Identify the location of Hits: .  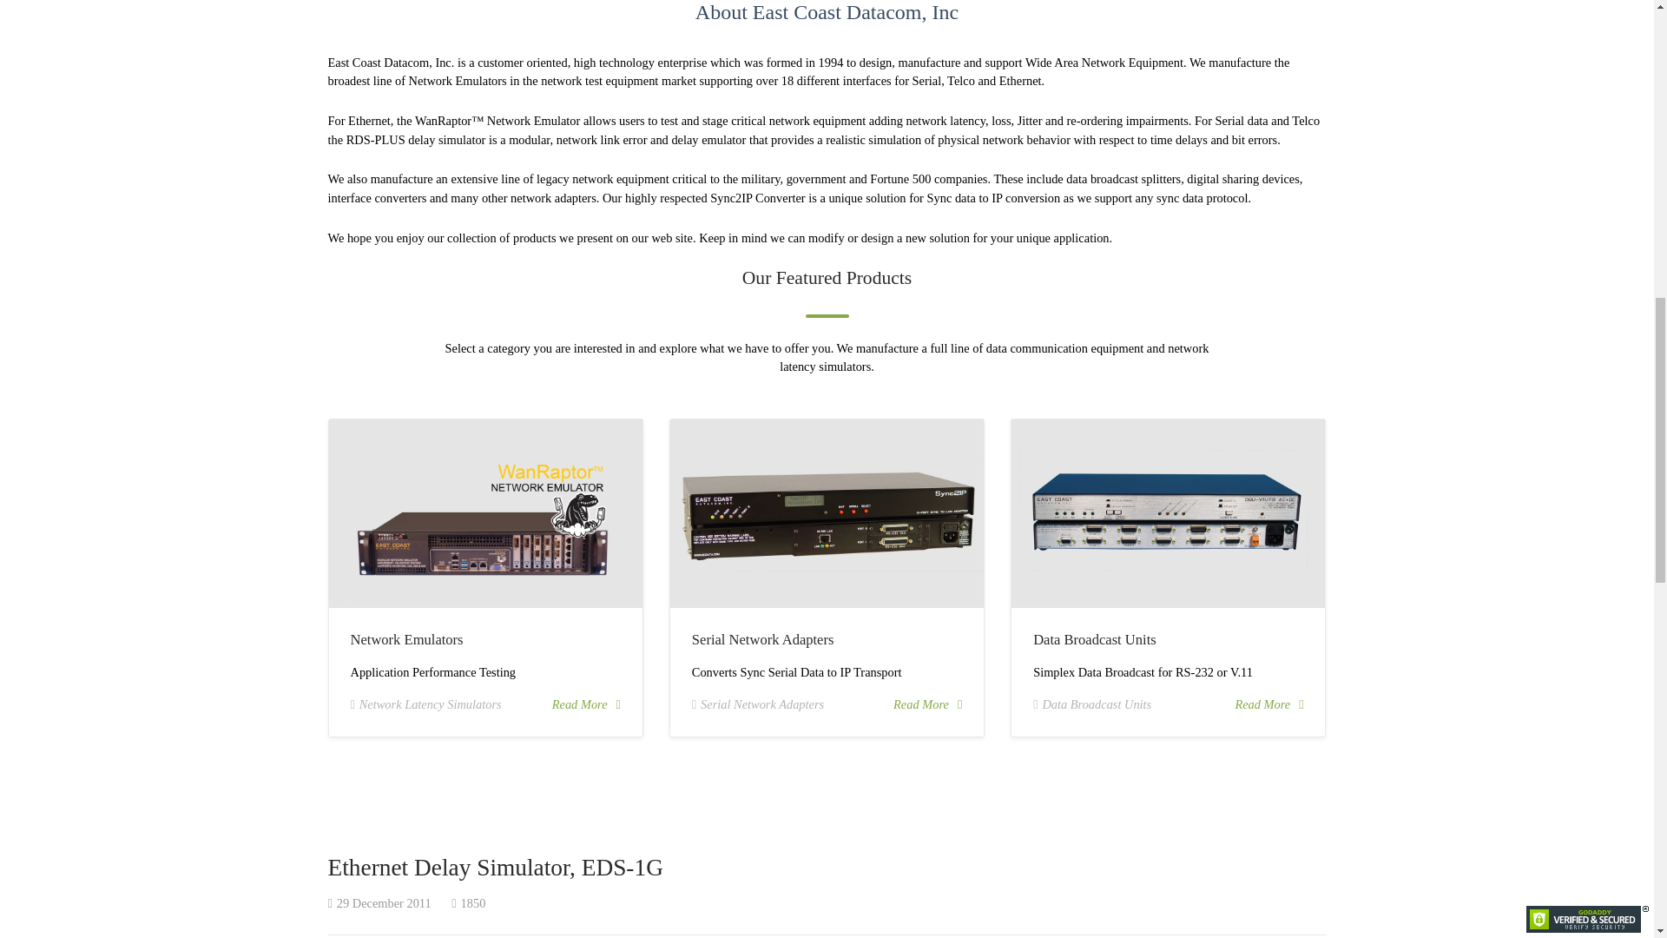
(468, 903).